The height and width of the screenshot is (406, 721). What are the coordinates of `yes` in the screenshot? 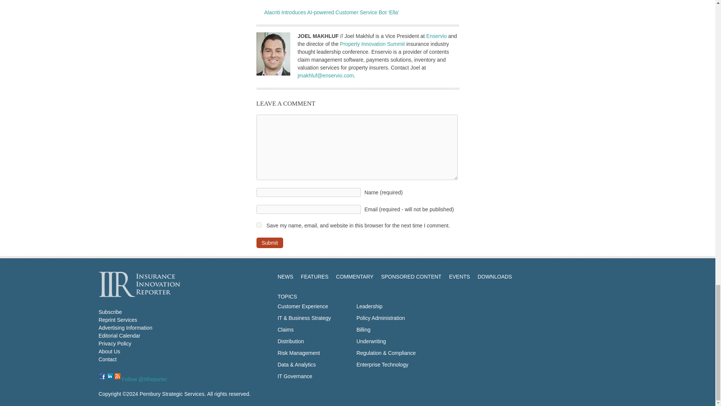 It's located at (258, 225).